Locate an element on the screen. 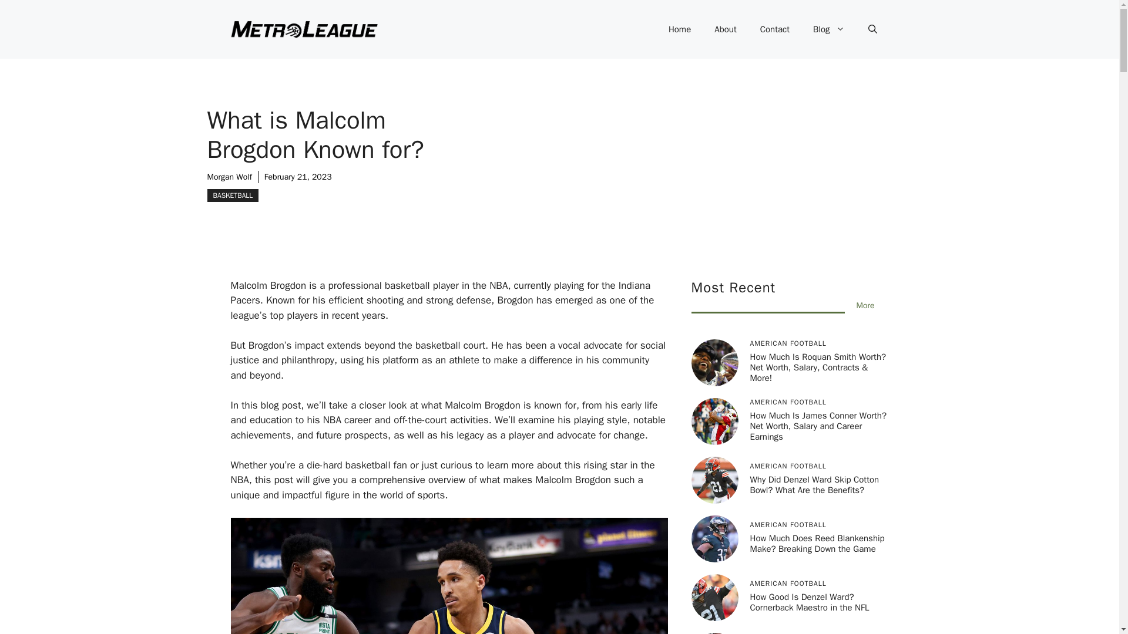  More is located at coordinates (865, 305).